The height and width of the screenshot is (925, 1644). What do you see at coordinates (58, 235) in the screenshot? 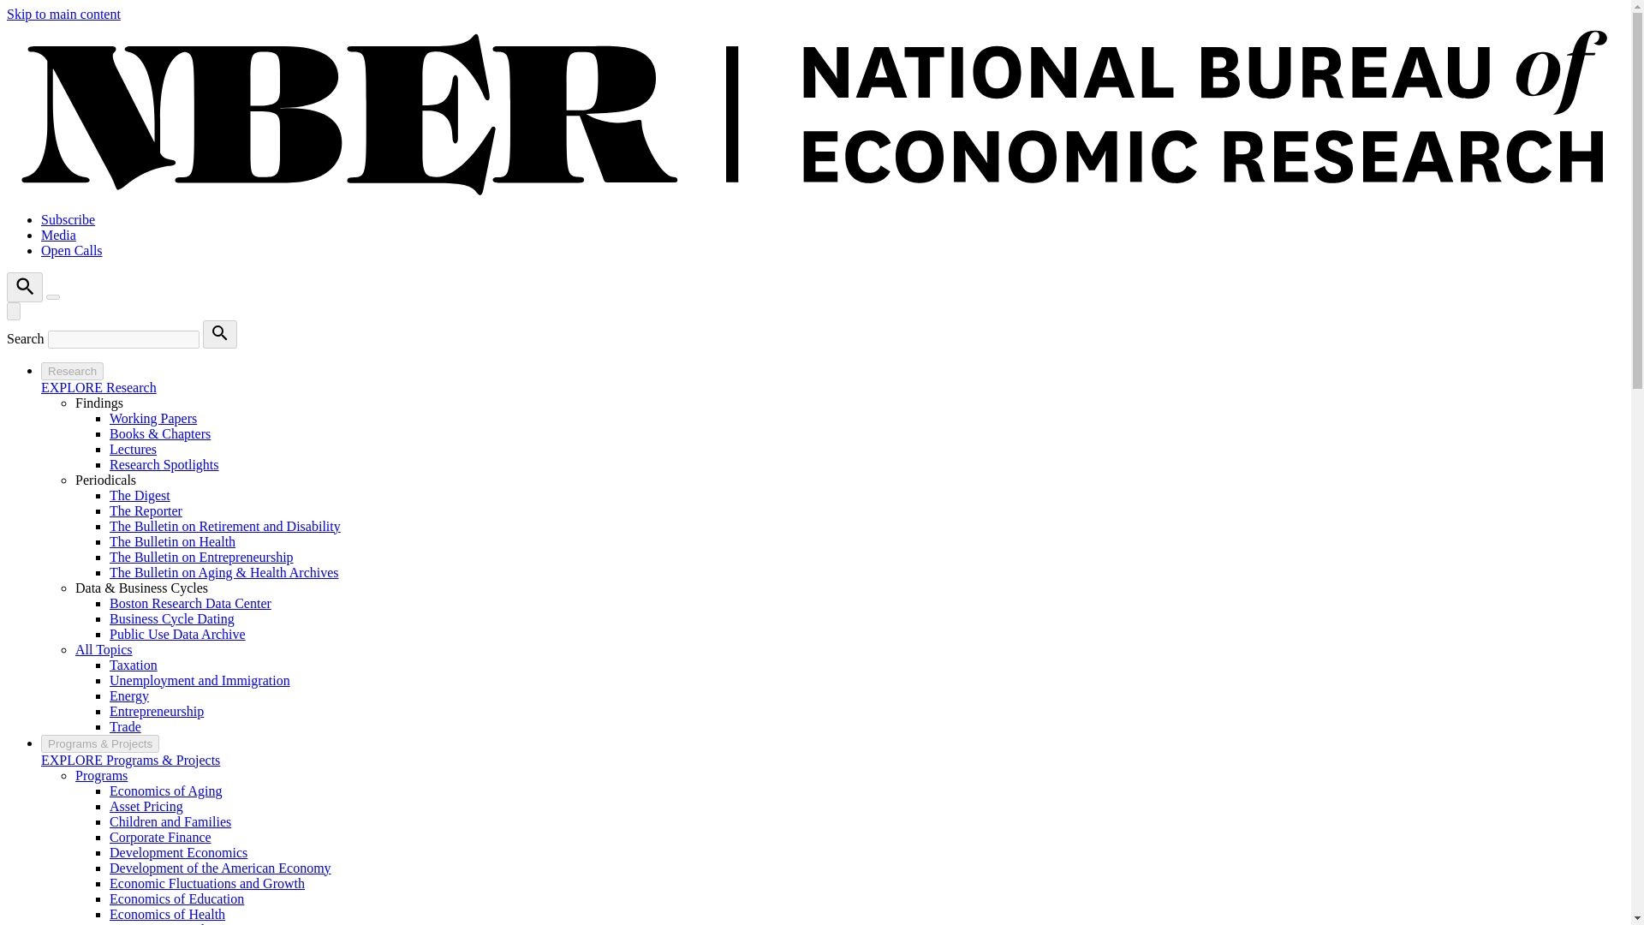
I see `Media` at bounding box center [58, 235].